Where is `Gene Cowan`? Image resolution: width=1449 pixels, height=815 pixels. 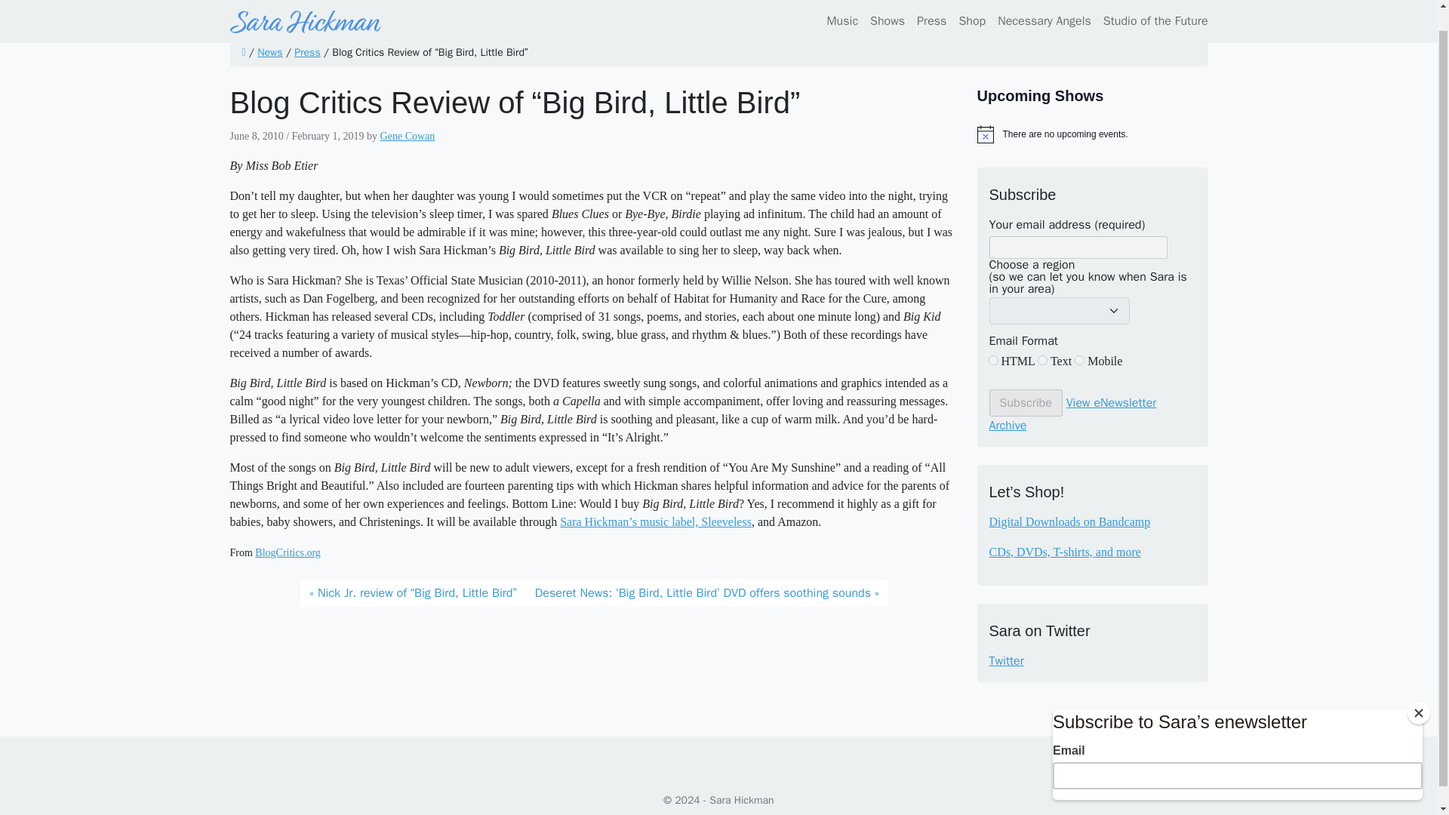
Gene Cowan is located at coordinates (408, 136).